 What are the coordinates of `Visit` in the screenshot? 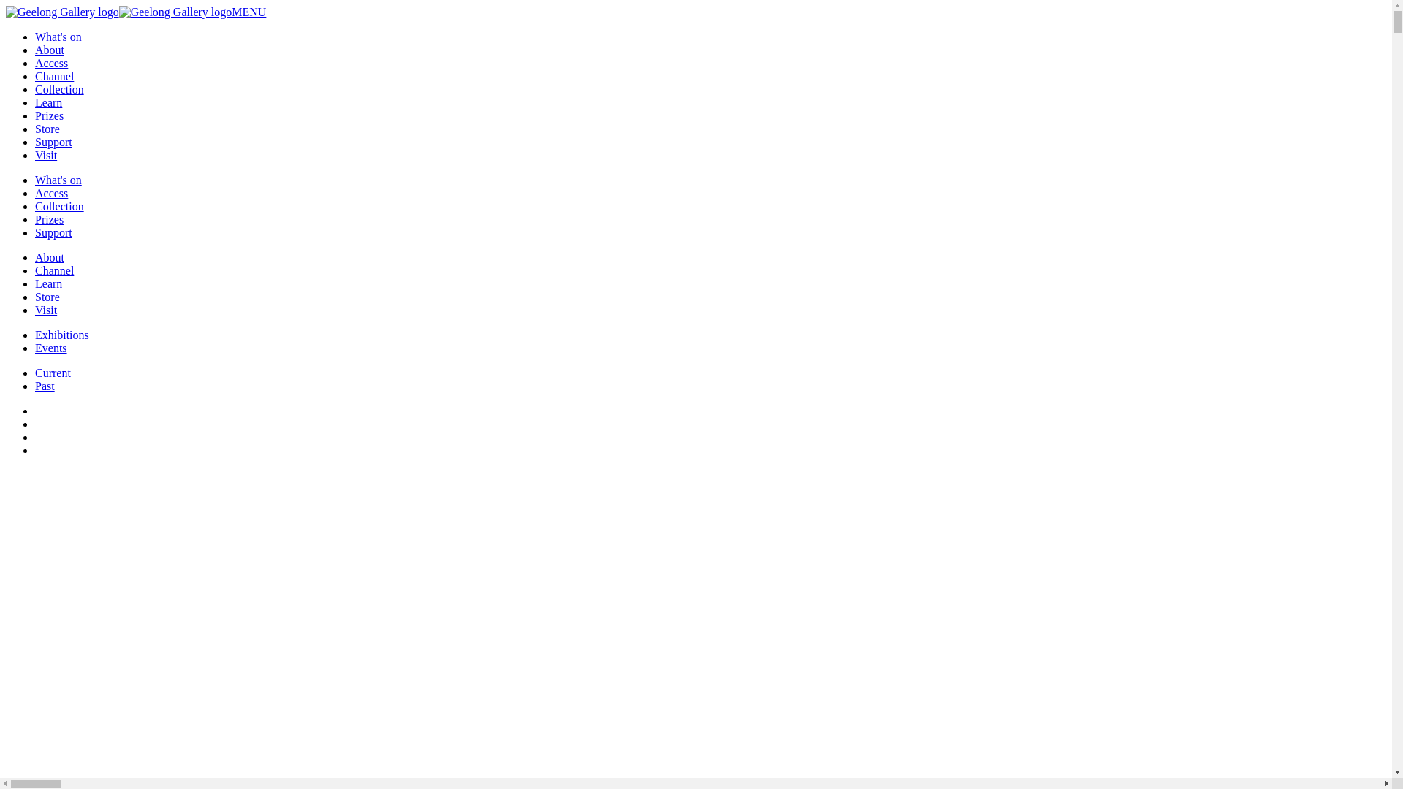 It's located at (46, 310).